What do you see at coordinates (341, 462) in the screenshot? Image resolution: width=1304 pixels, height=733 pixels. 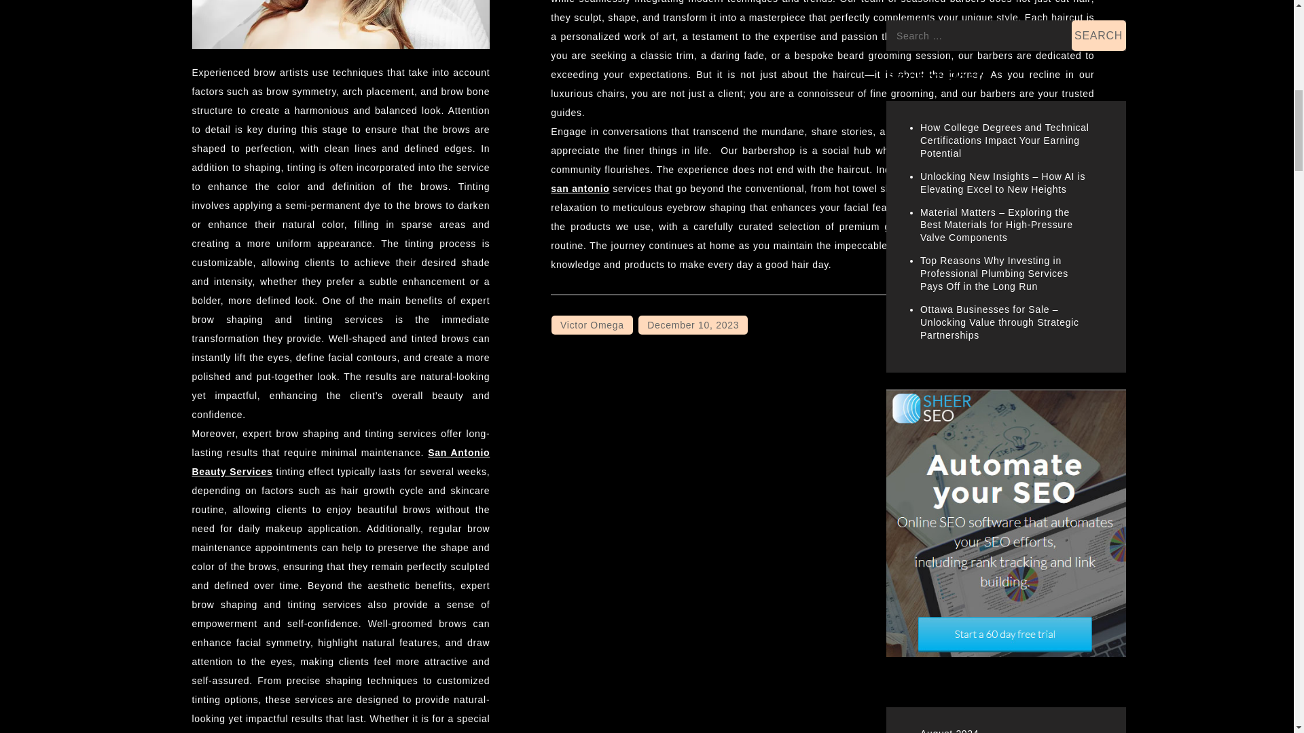 I see `San Antonio Beauty Services` at bounding box center [341, 462].